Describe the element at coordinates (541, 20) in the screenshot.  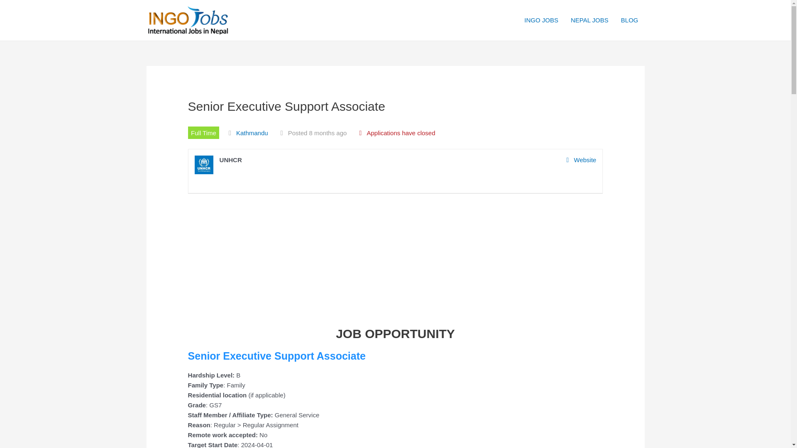
I see `INGO JOBS` at that location.